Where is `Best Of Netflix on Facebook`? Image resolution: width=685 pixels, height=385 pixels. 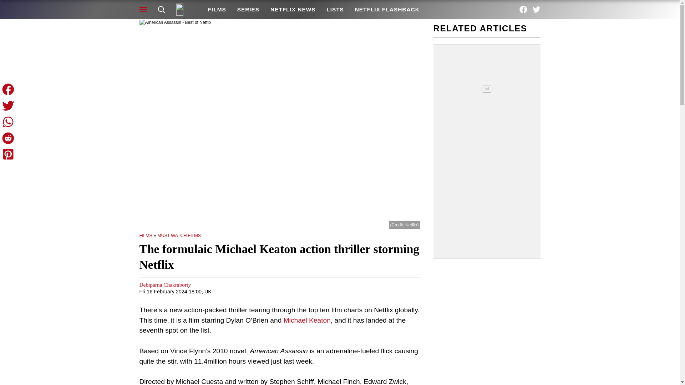
Best Of Netflix on Facebook is located at coordinates (523, 9).